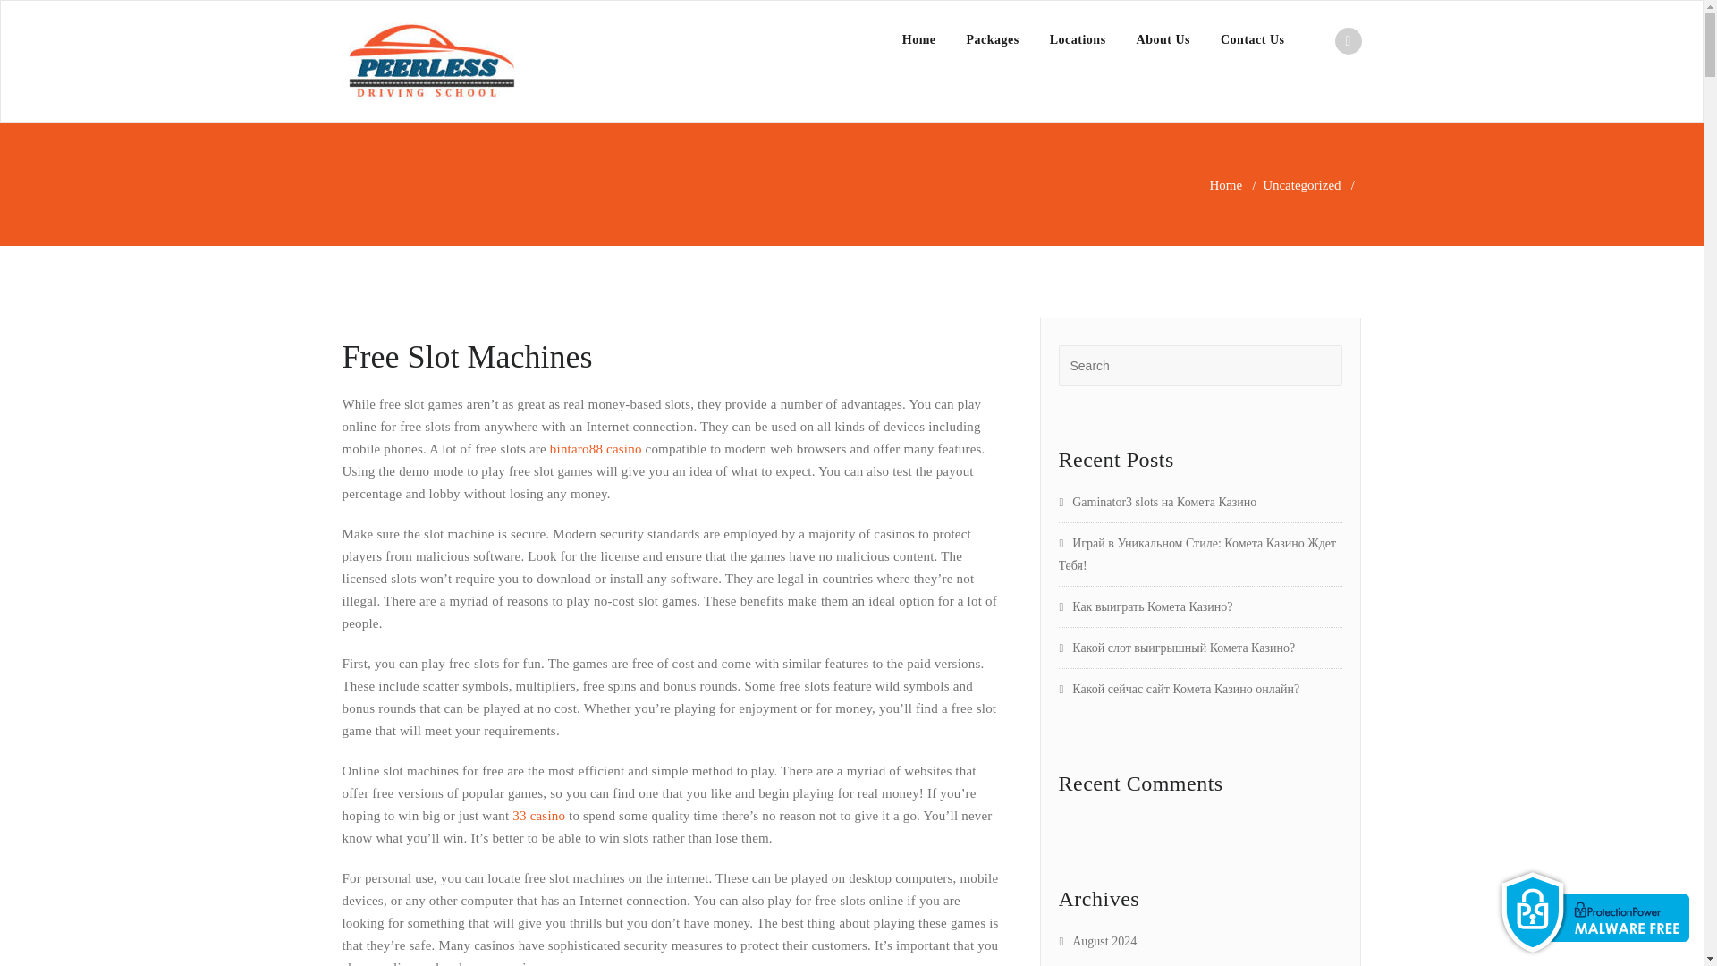 This screenshot has height=966, width=1717. I want to click on Uncategorized, so click(1301, 184).